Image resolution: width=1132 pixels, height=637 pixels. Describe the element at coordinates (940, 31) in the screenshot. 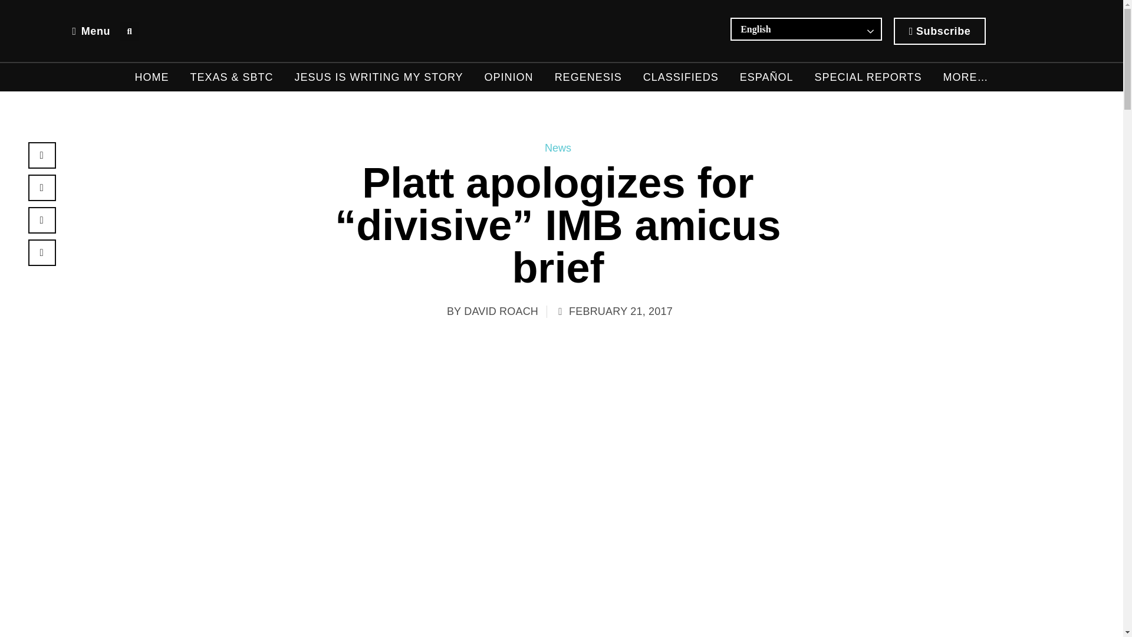

I see `Subscribe` at that location.